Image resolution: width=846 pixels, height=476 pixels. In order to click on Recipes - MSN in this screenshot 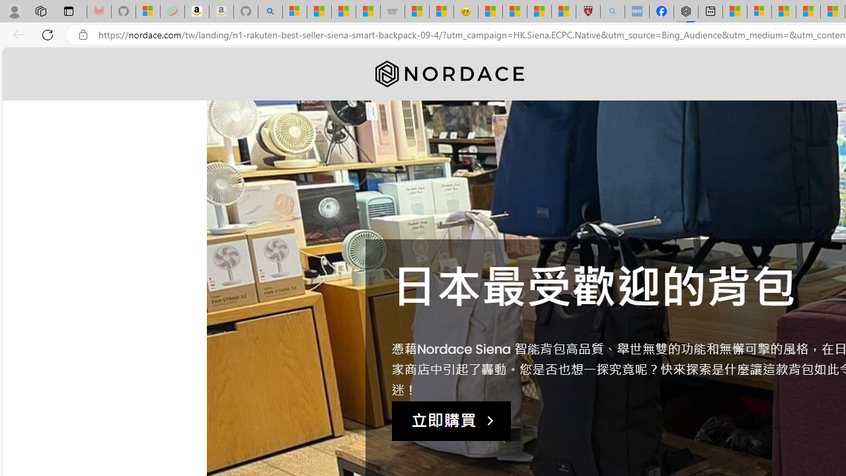, I will do `click(490, 12)`.